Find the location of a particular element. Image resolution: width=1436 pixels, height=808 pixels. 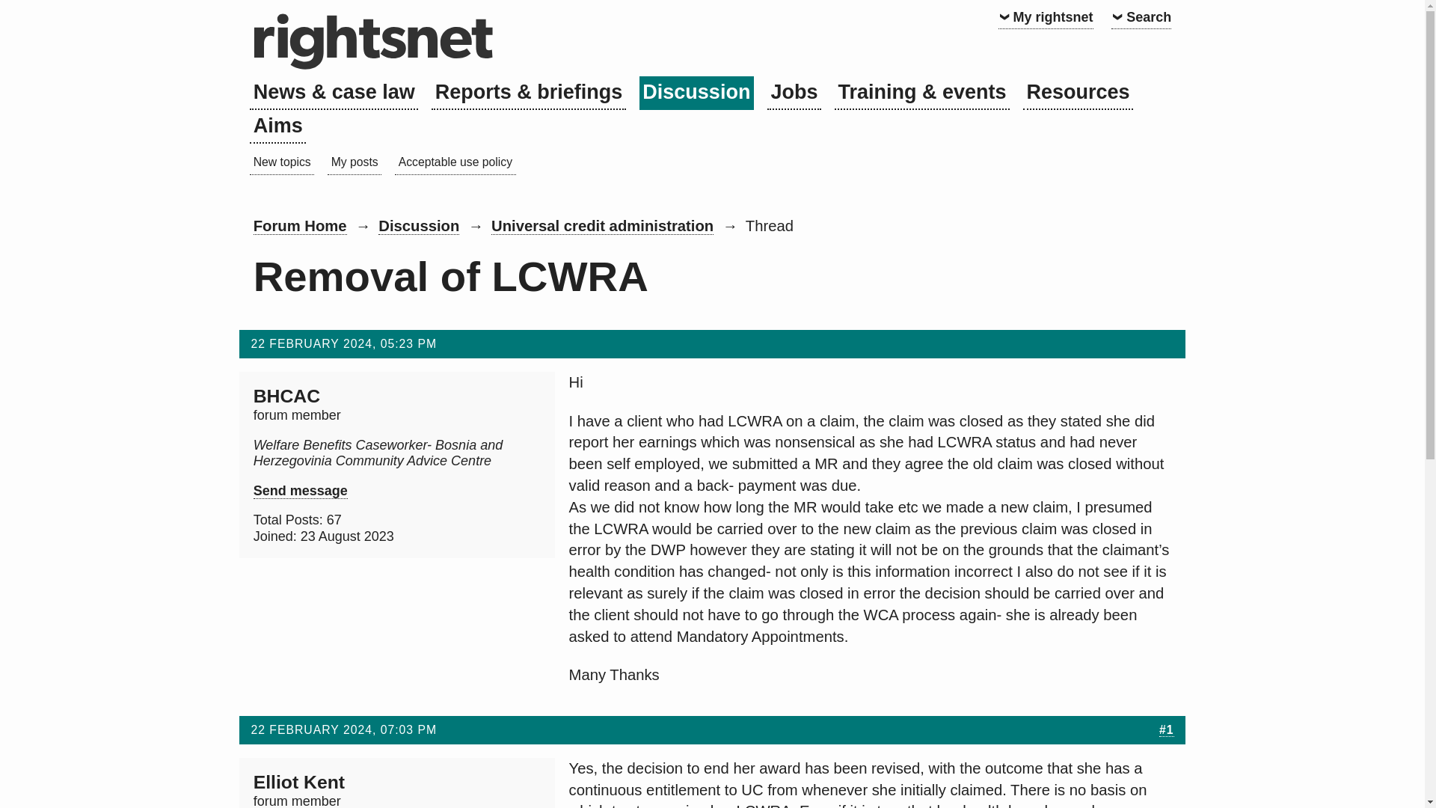

Aims is located at coordinates (277, 126).